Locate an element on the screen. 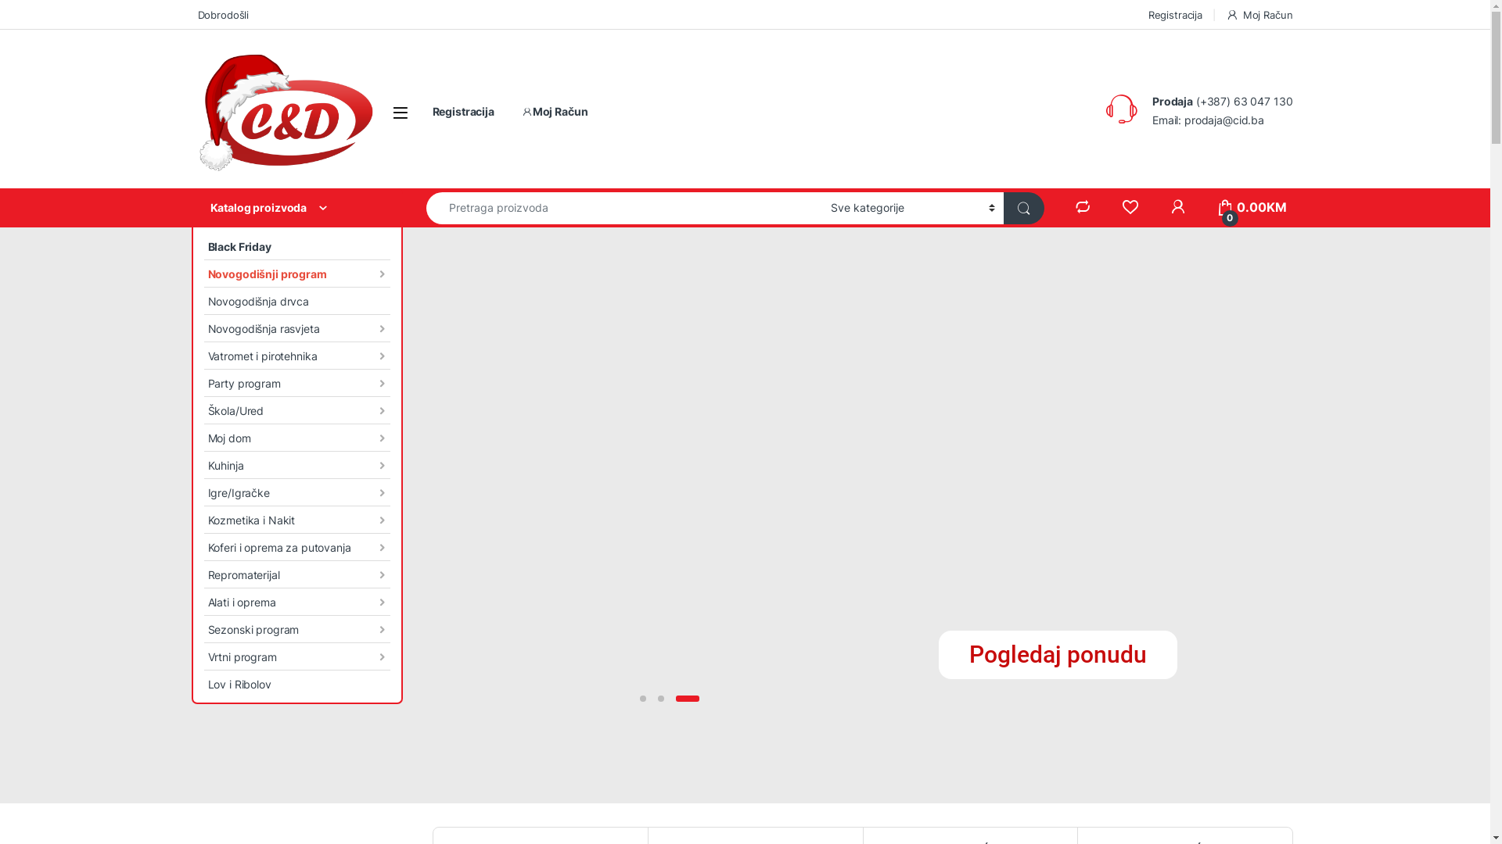 This screenshot has height=844, width=1502. Lov i Ribolov is located at coordinates (296, 684).